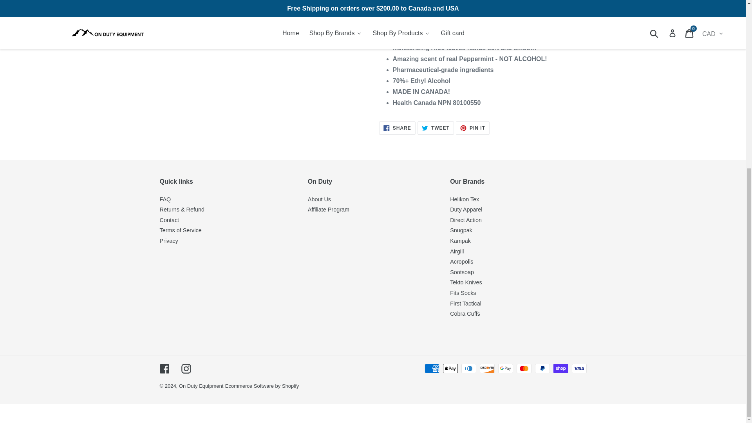 Image resolution: width=752 pixels, height=423 pixels. Describe the element at coordinates (486, 368) in the screenshot. I see `Discover` at that location.